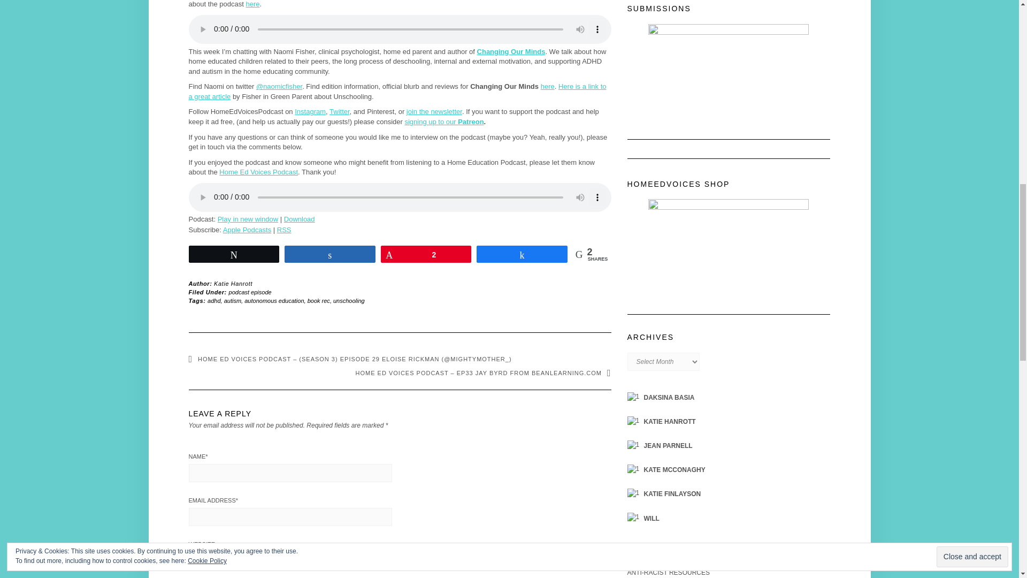  What do you see at coordinates (274, 301) in the screenshot?
I see `autonomous education` at bounding box center [274, 301].